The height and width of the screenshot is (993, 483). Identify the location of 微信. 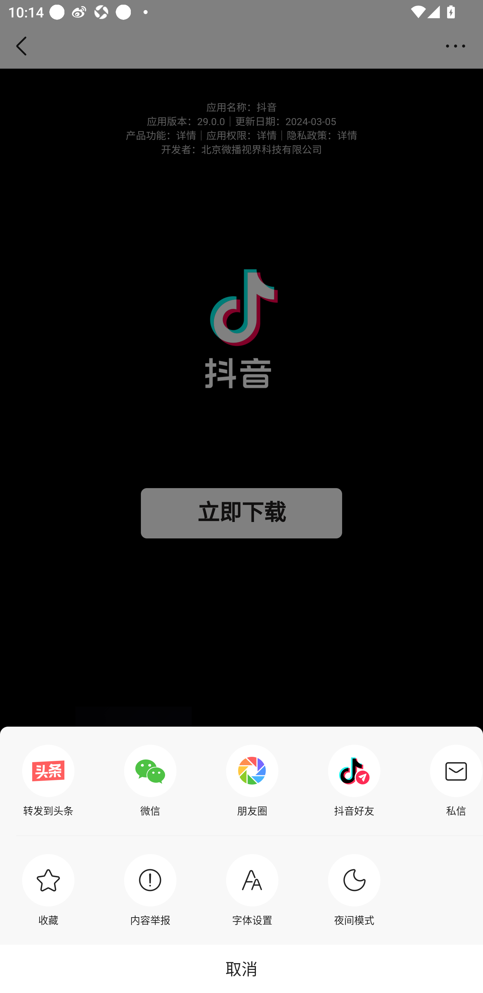
(150, 781).